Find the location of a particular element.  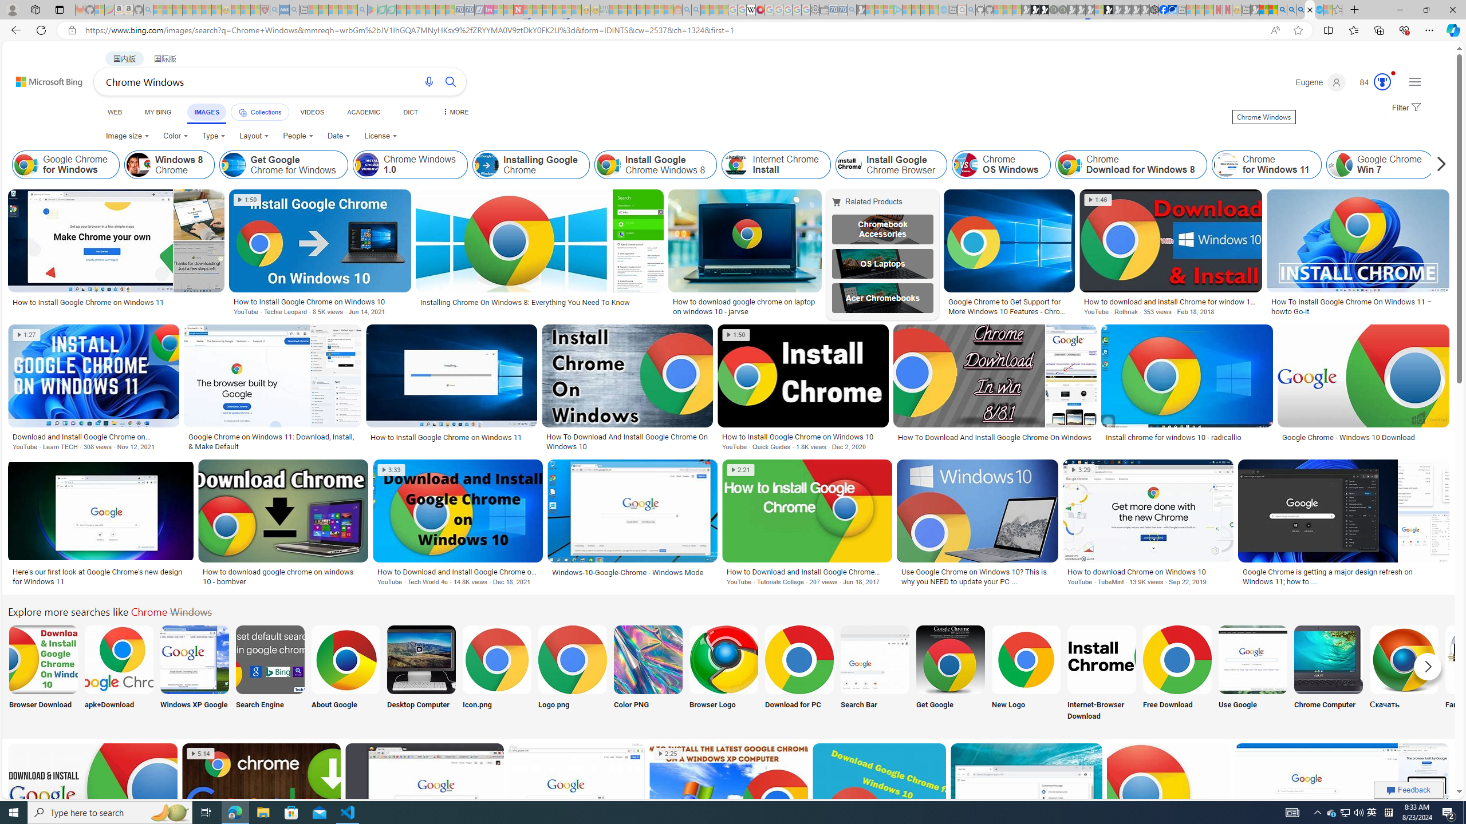

Install chrome for windows 10 - radicallio is located at coordinates (1173, 437).